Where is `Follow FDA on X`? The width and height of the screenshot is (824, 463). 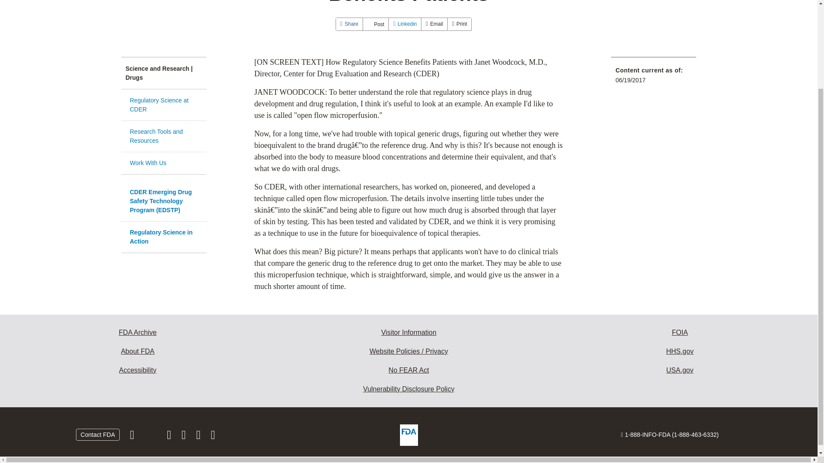 Follow FDA on X is located at coordinates (151, 436).